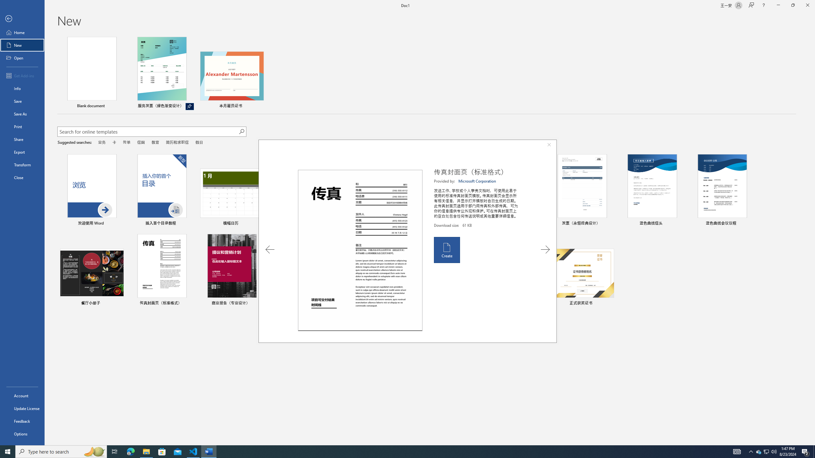  Describe the element at coordinates (22, 58) in the screenshot. I see `Open` at that location.